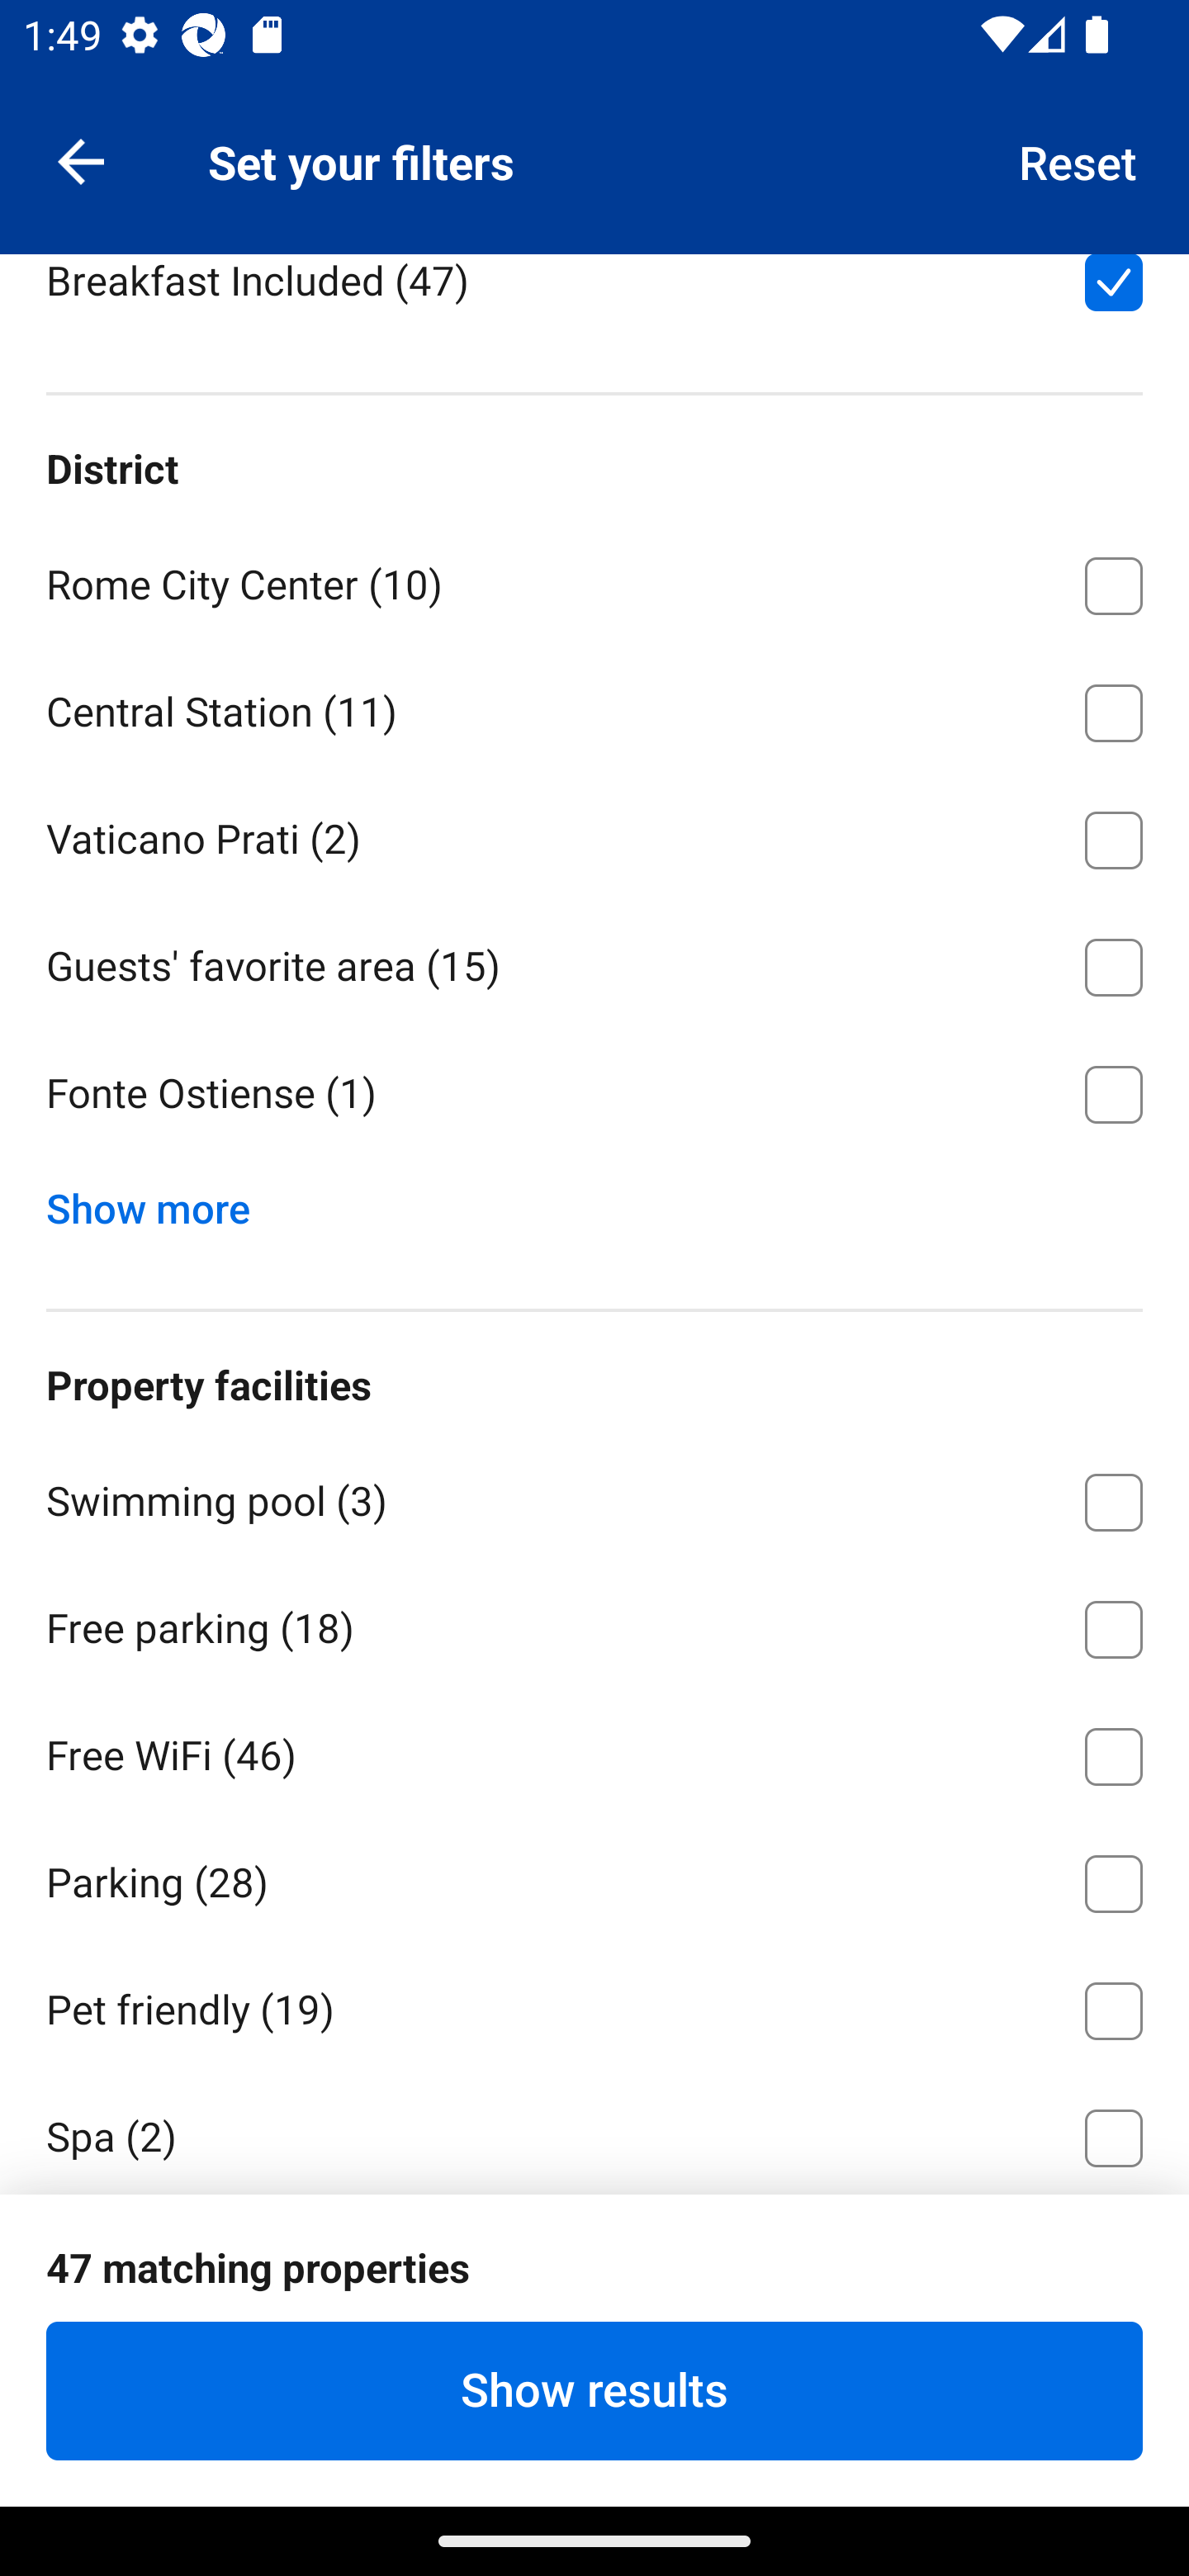 The width and height of the screenshot is (1189, 2576). Describe the element at coordinates (594, 581) in the screenshot. I see `Rome City Center ⁦(10)` at that location.